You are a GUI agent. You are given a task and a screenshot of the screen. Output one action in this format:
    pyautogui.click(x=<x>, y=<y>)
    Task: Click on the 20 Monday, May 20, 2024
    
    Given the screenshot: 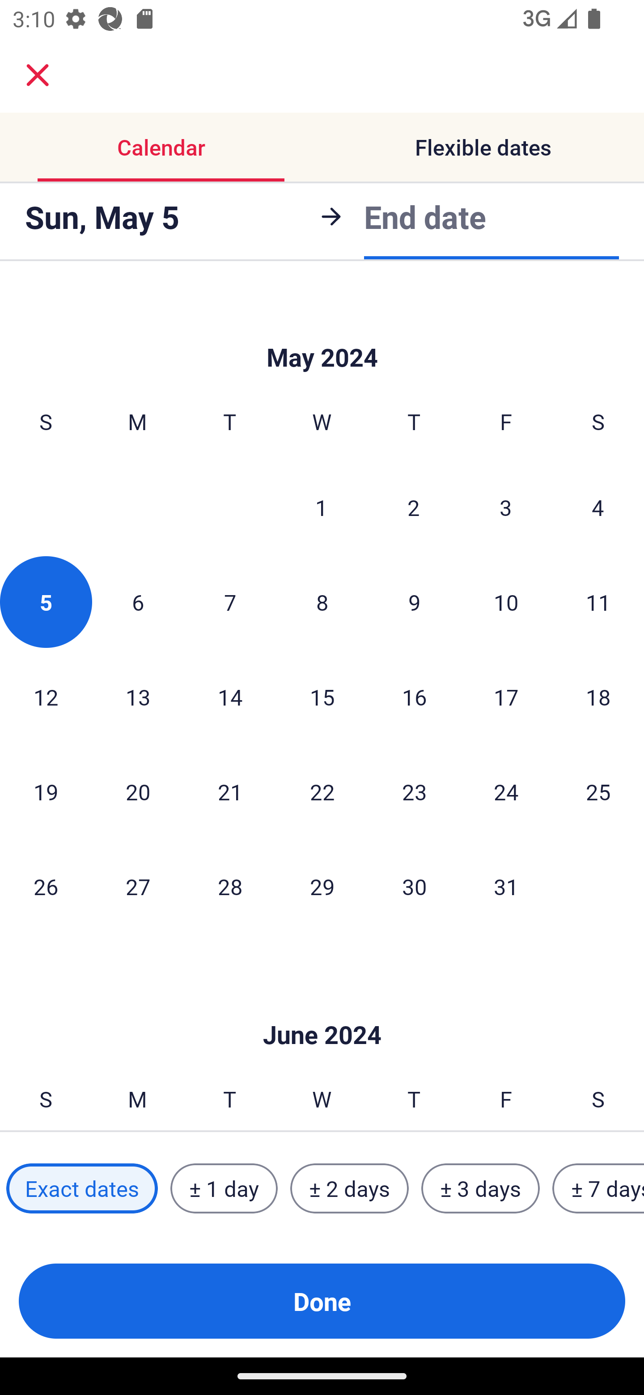 What is the action you would take?
    pyautogui.click(x=138, y=791)
    